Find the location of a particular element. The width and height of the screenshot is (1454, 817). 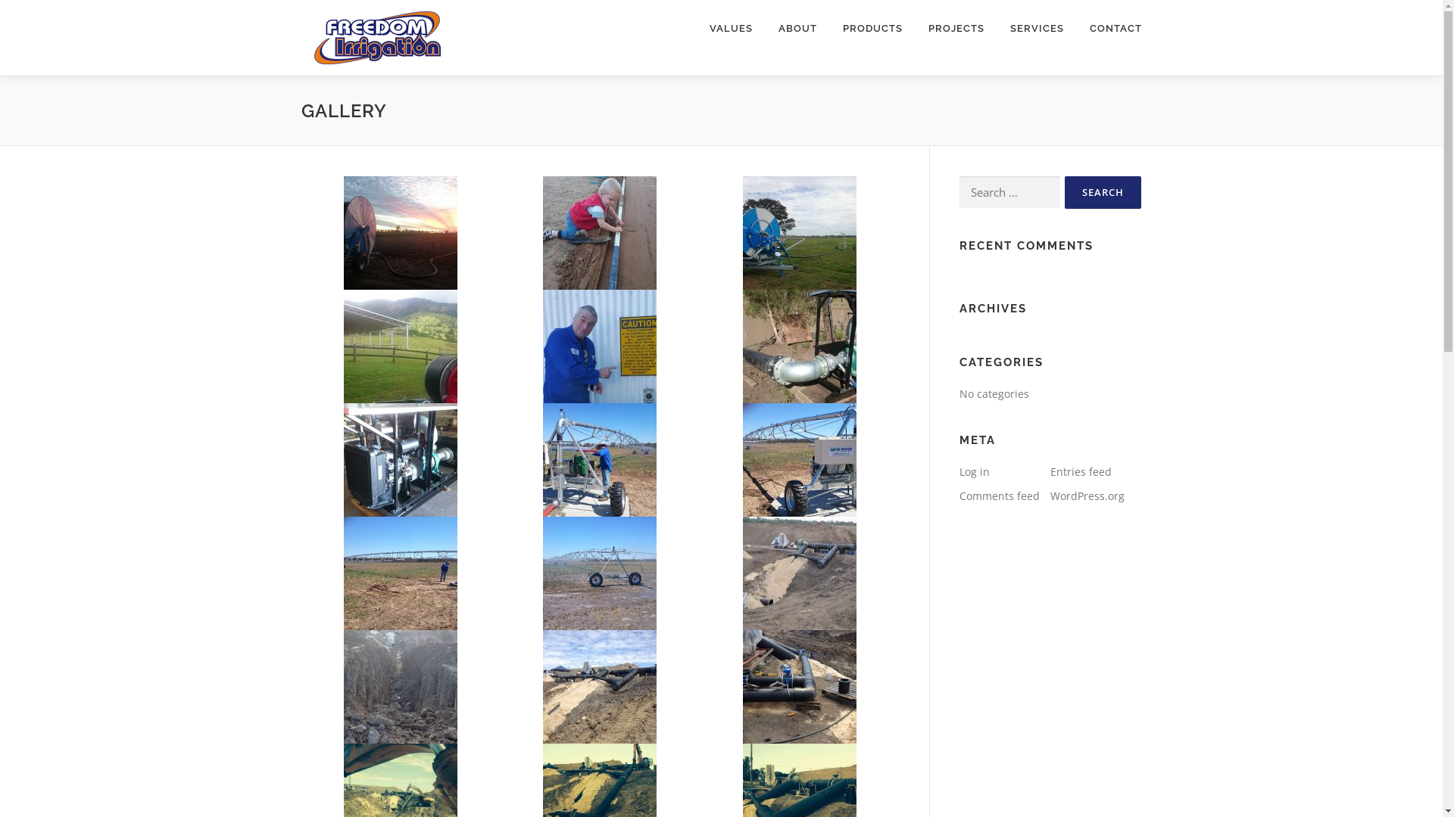

Log in is located at coordinates (974, 472).